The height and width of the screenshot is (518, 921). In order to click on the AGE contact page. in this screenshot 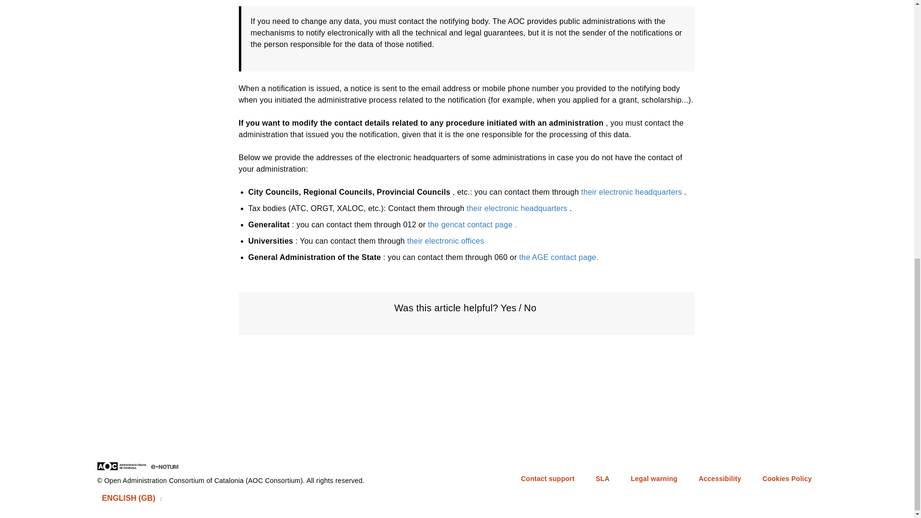, I will do `click(558, 257)`.